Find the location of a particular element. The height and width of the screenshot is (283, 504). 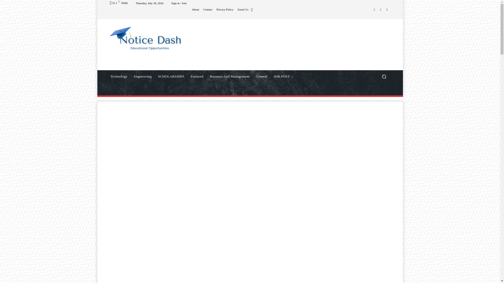

Business And Management is located at coordinates (229, 77).